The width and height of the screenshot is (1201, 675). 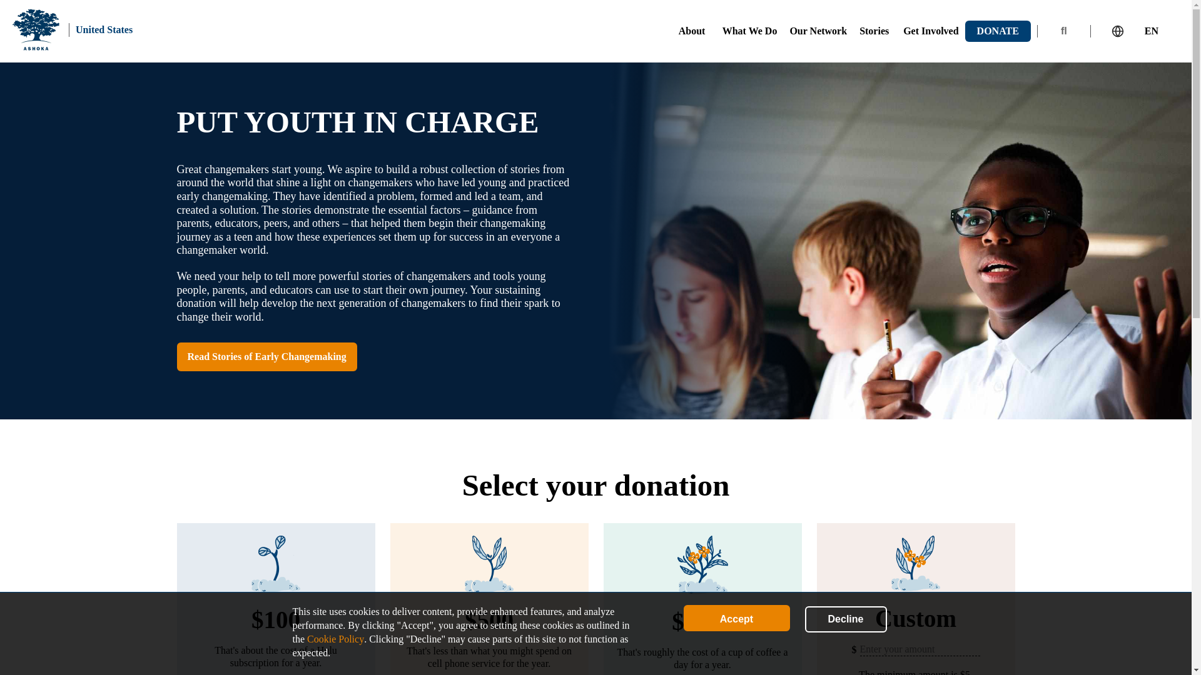 I want to click on Ashoka, so click(x=35, y=29).